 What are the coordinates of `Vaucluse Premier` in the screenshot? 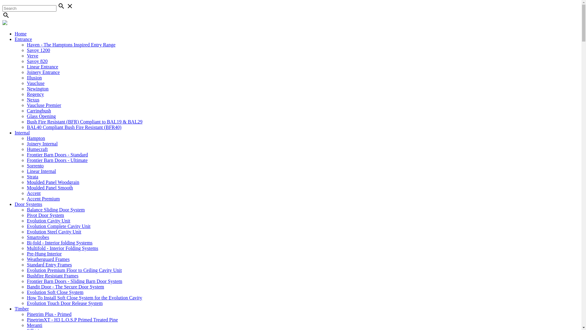 It's located at (44, 105).